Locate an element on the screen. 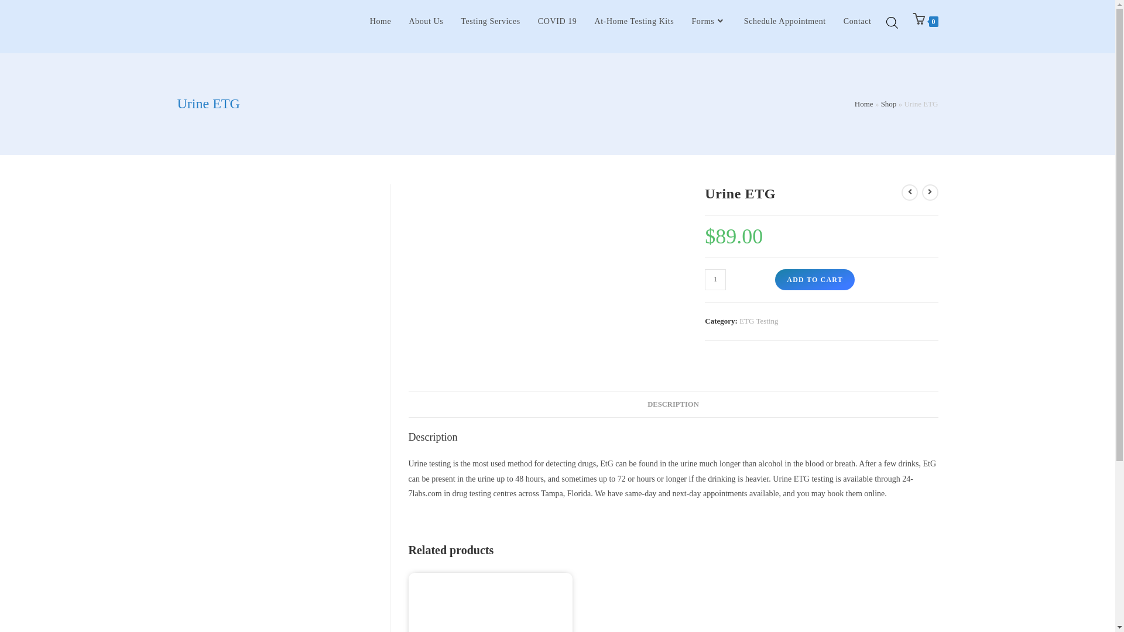  Home is located at coordinates (864, 104).